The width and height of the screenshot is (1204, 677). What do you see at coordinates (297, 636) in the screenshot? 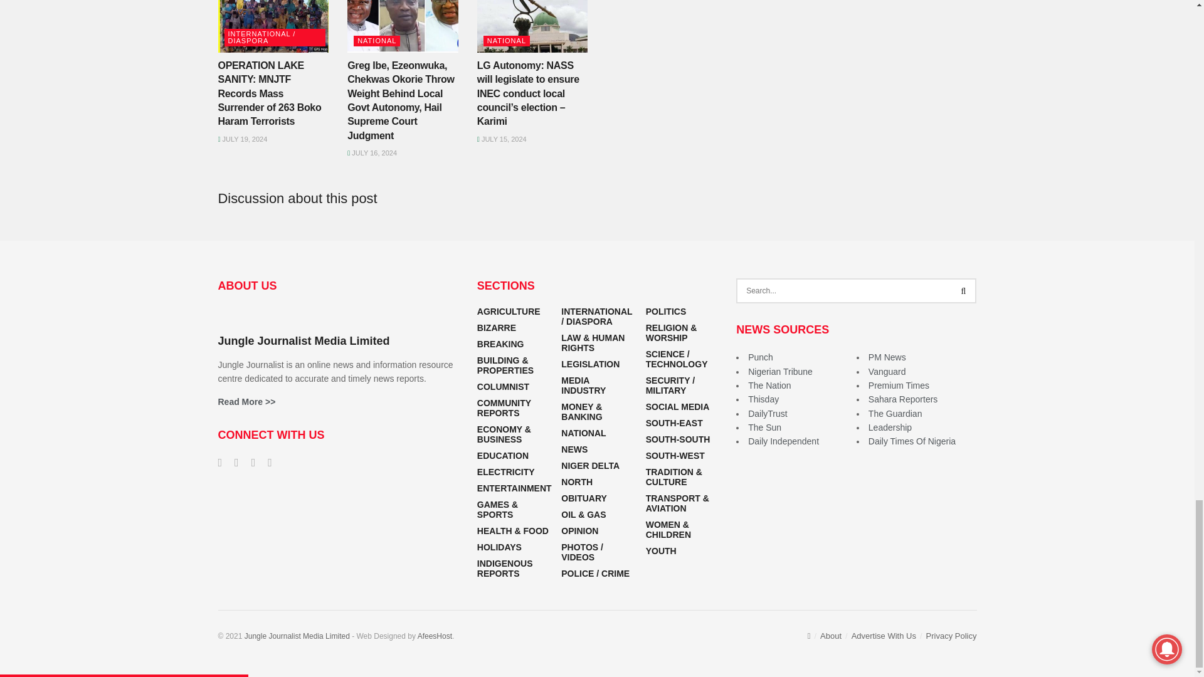
I see `Jungle Journalist Media Limited` at bounding box center [297, 636].